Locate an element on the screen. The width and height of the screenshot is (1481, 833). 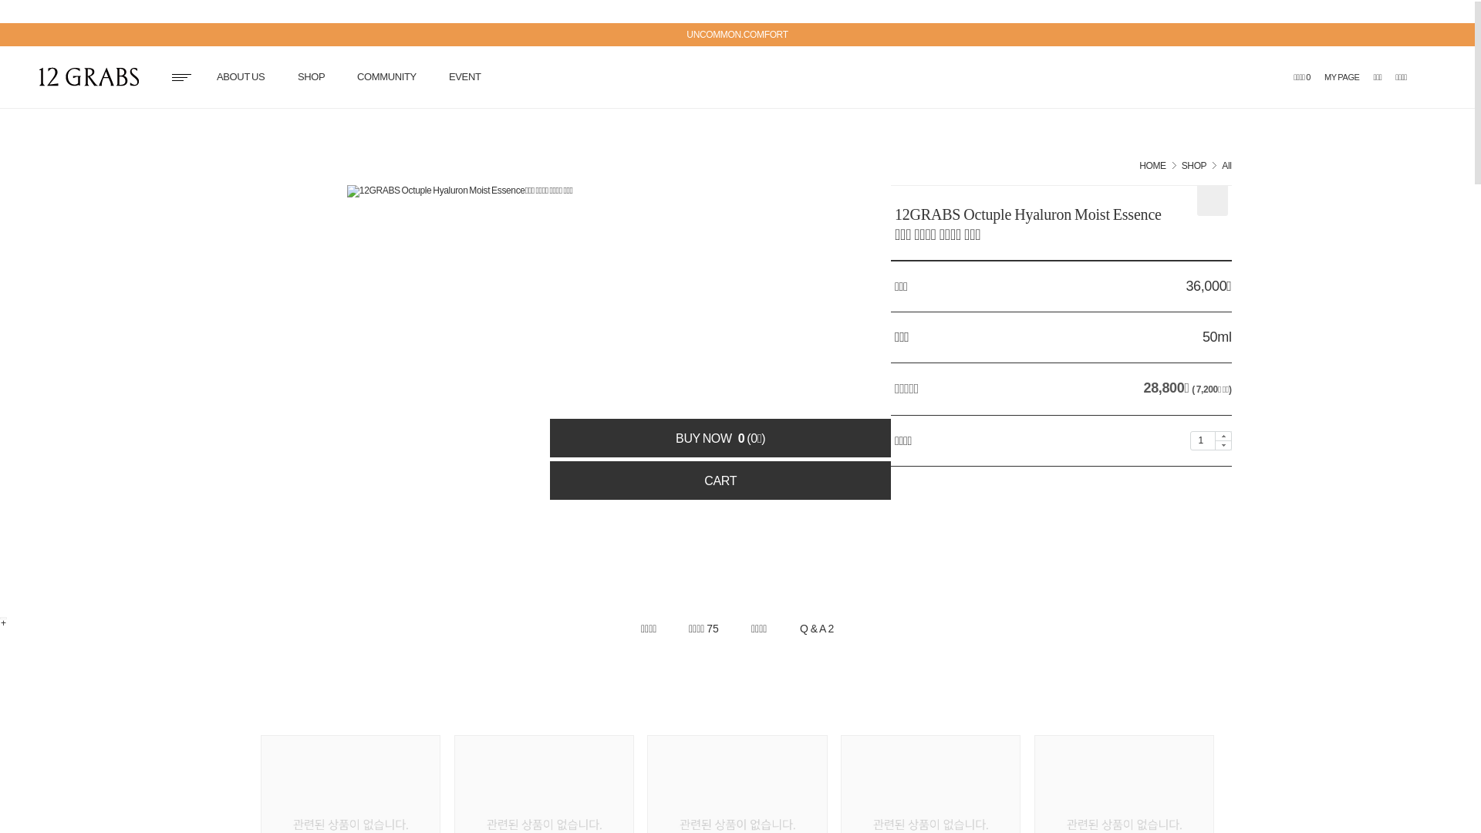
EVENT is located at coordinates (465, 77).